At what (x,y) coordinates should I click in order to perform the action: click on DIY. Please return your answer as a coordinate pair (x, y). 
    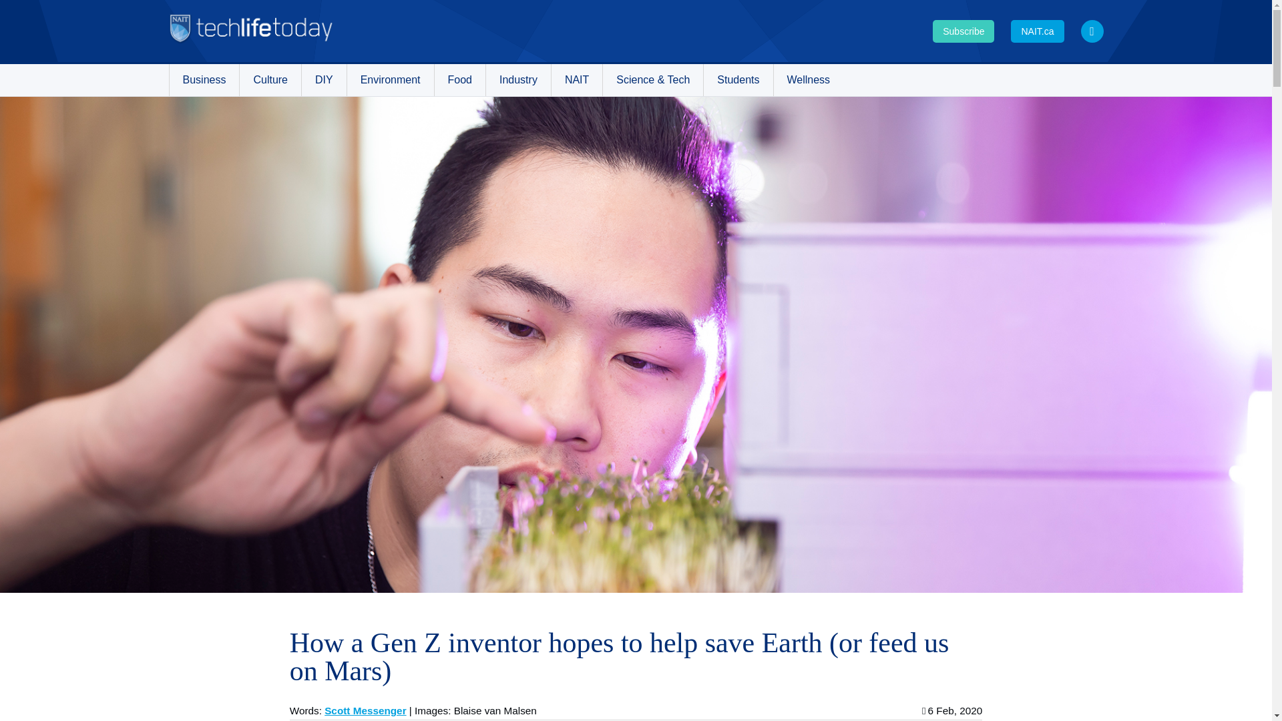
    Looking at the image, I should click on (323, 80).